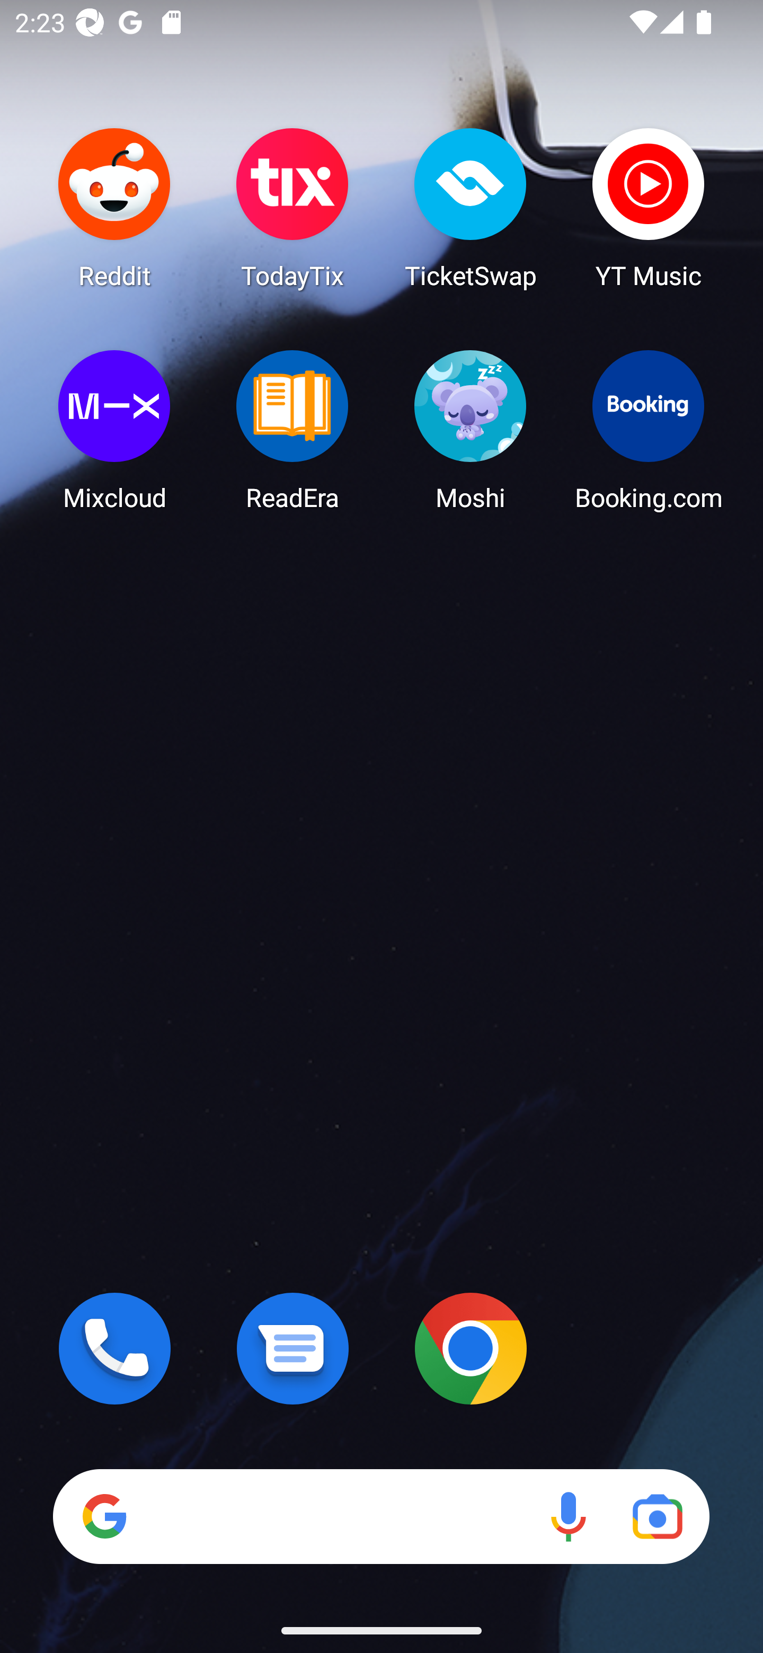 The width and height of the screenshot is (763, 1653). I want to click on Messages, so click(292, 1348).